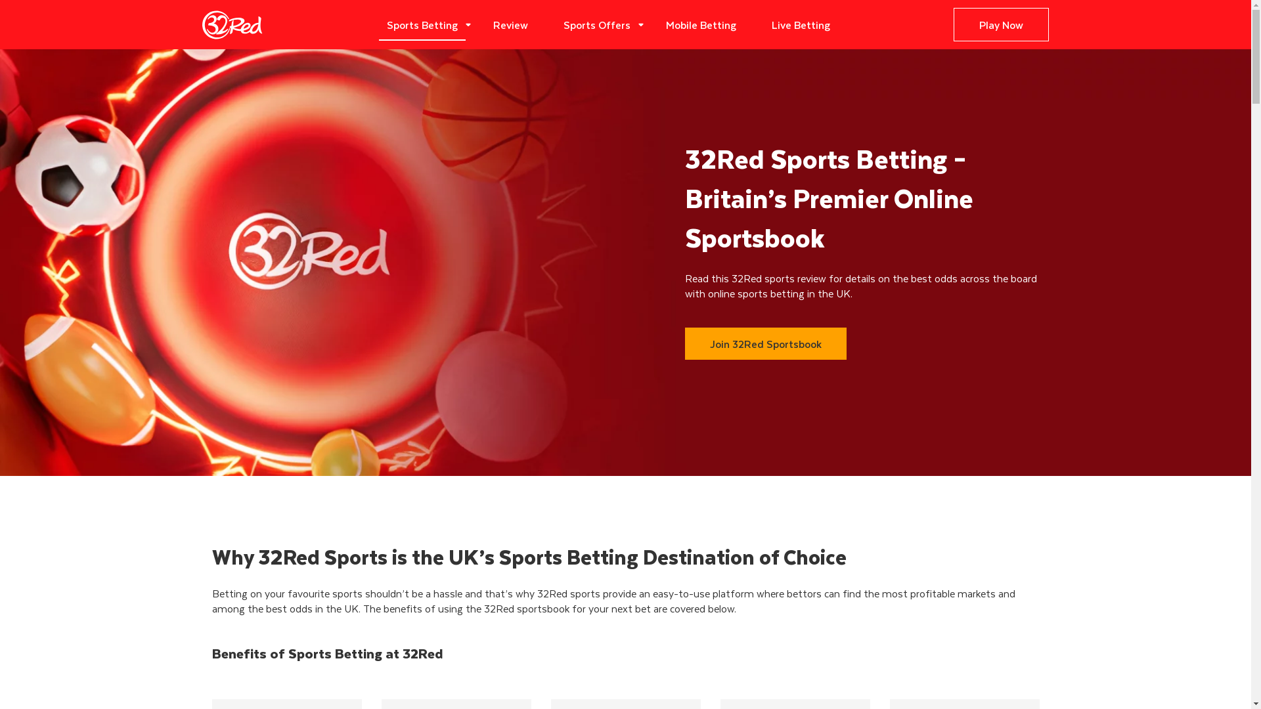  I want to click on Review, so click(511, 25).